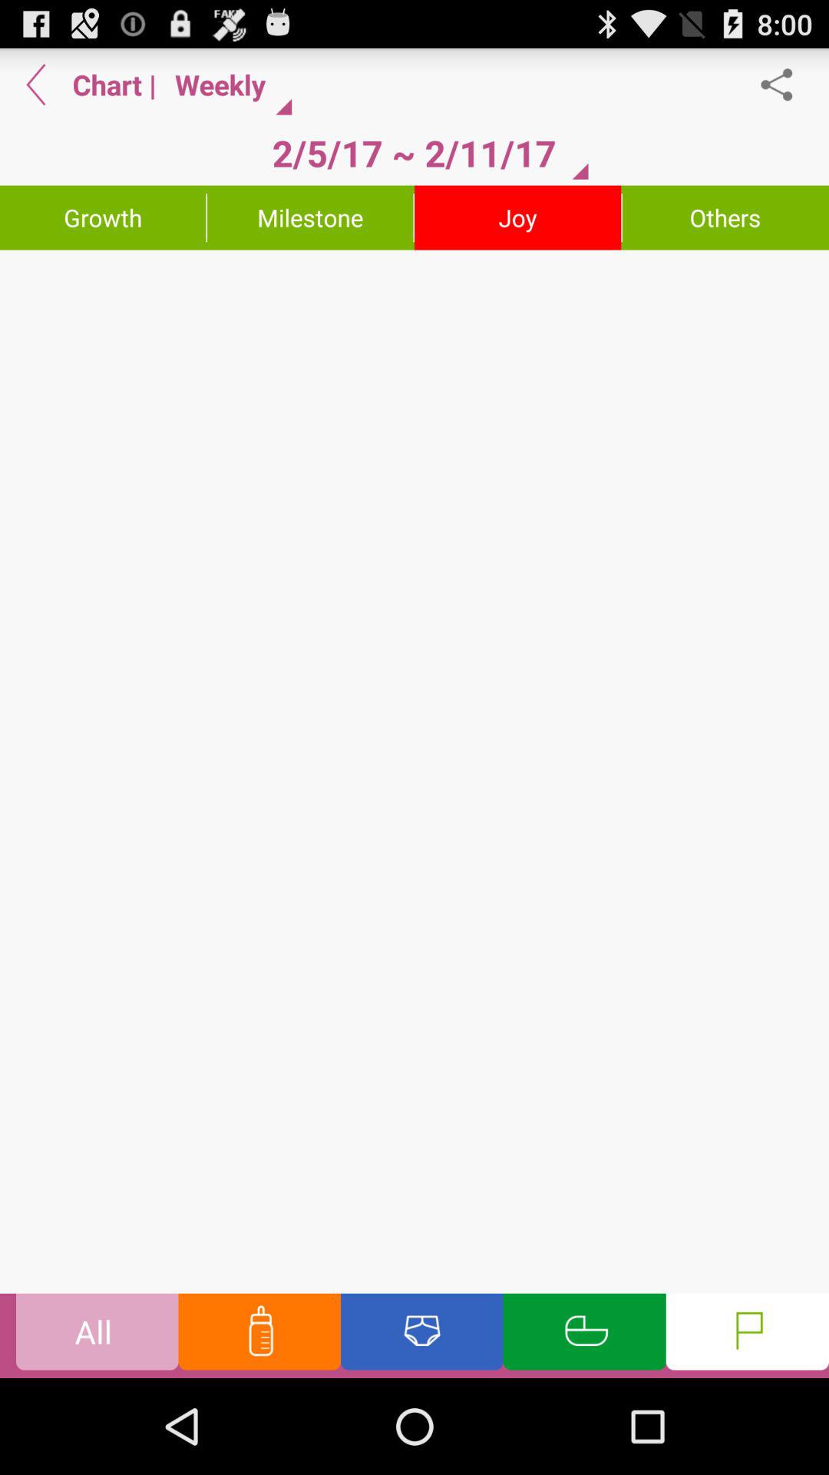  What do you see at coordinates (422, 1335) in the screenshot?
I see `enter diaper change` at bounding box center [422, 1335].